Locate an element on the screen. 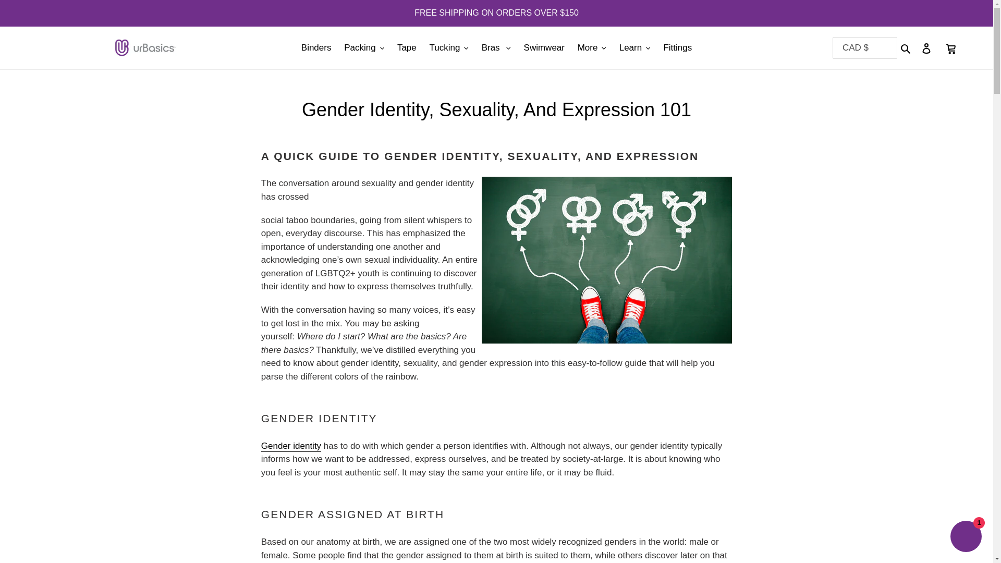  Tape is located at coordinates (407, 48).